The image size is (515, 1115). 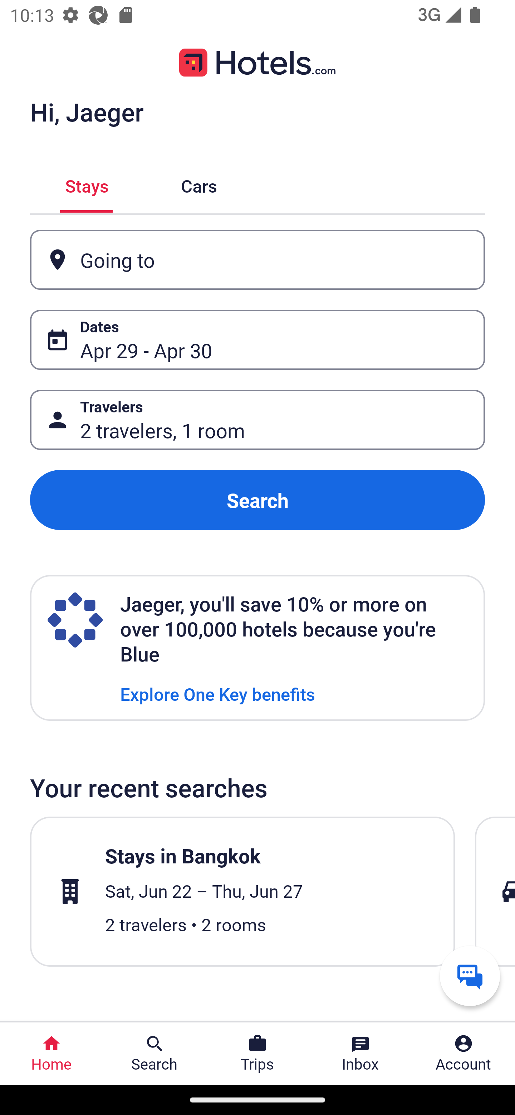 I want to click on Search Search Button, so click(x=154, y=1054).